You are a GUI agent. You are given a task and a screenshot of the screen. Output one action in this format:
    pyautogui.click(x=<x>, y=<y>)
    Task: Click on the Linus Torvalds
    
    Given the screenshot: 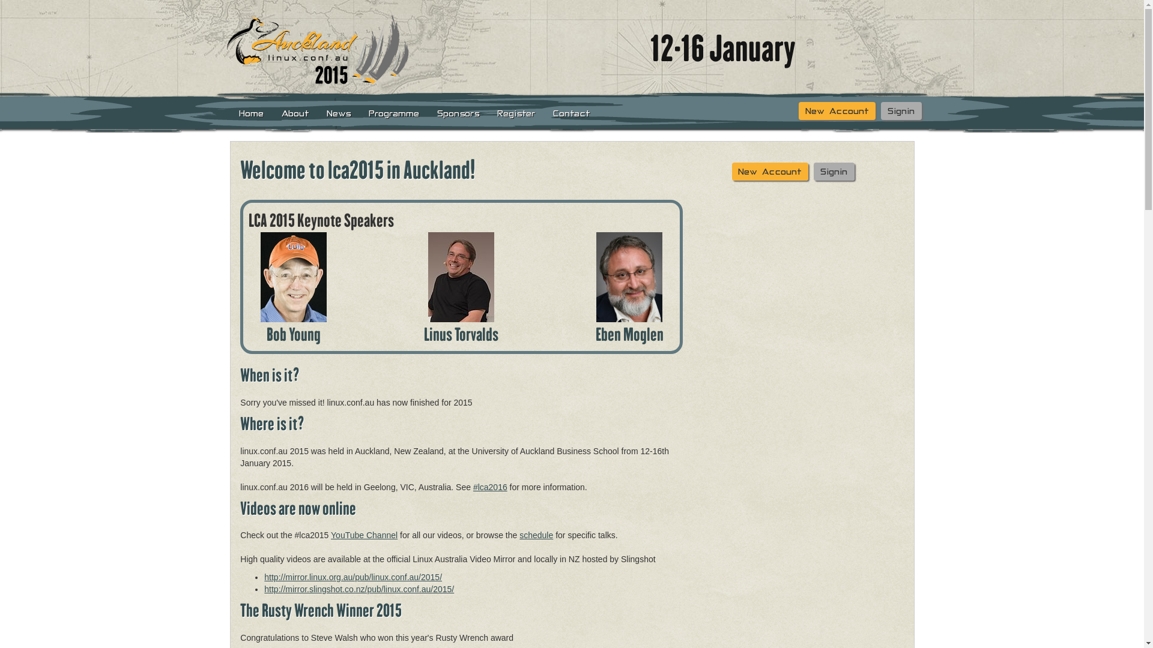 What is the action you would take?
    pyautogui.click(x=461, y=334)
    